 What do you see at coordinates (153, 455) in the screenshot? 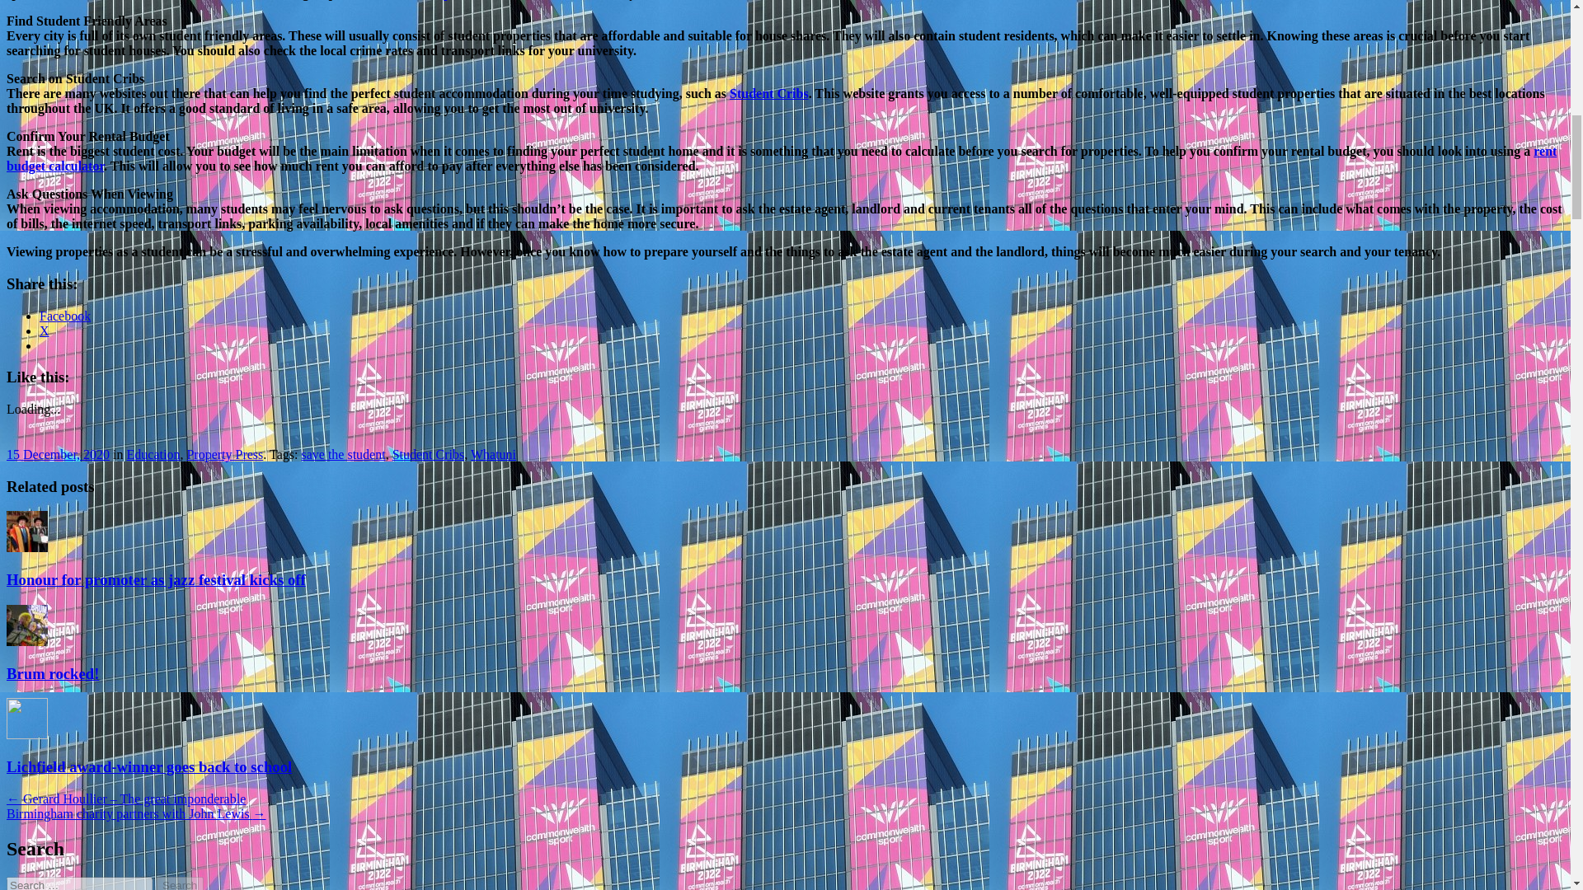
I see `Education` at bounding box center [153, 455].